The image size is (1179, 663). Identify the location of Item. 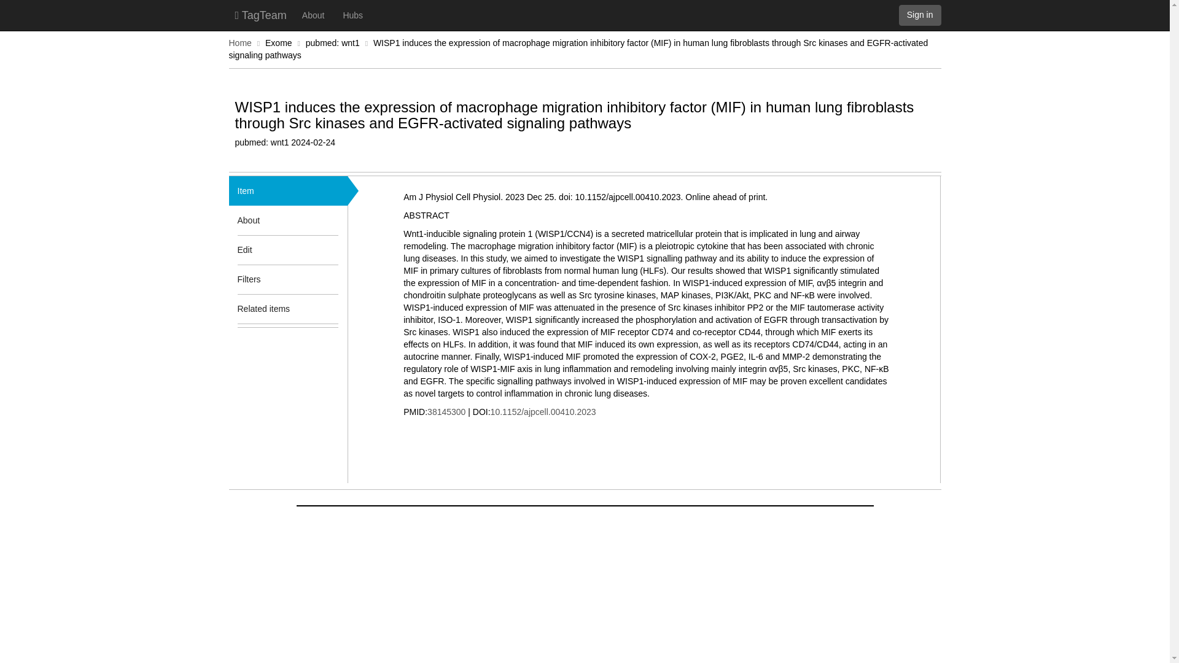
(245, 190).